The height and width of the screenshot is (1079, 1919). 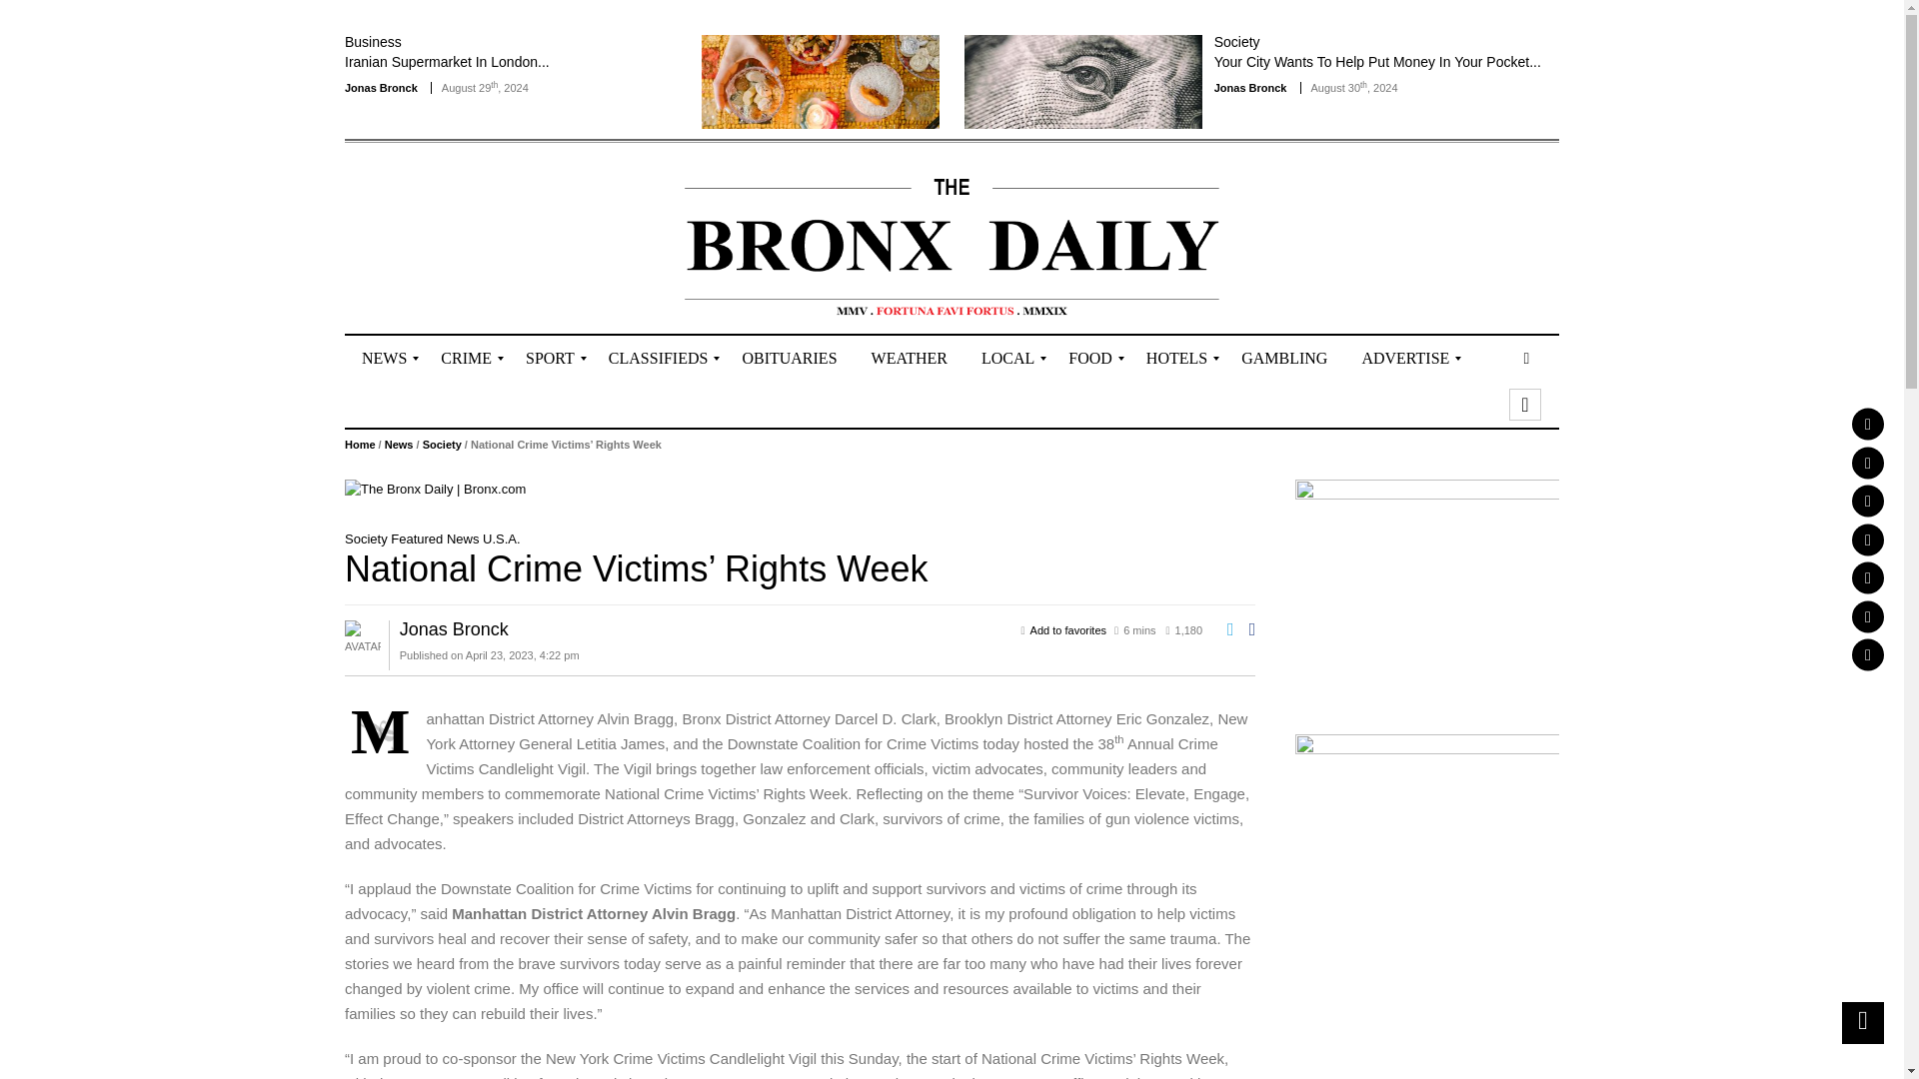 What do you see at coordinates (1237, 41) in the screenshot?
I see `View all posts in Society` at bounding box center [1237, 41].